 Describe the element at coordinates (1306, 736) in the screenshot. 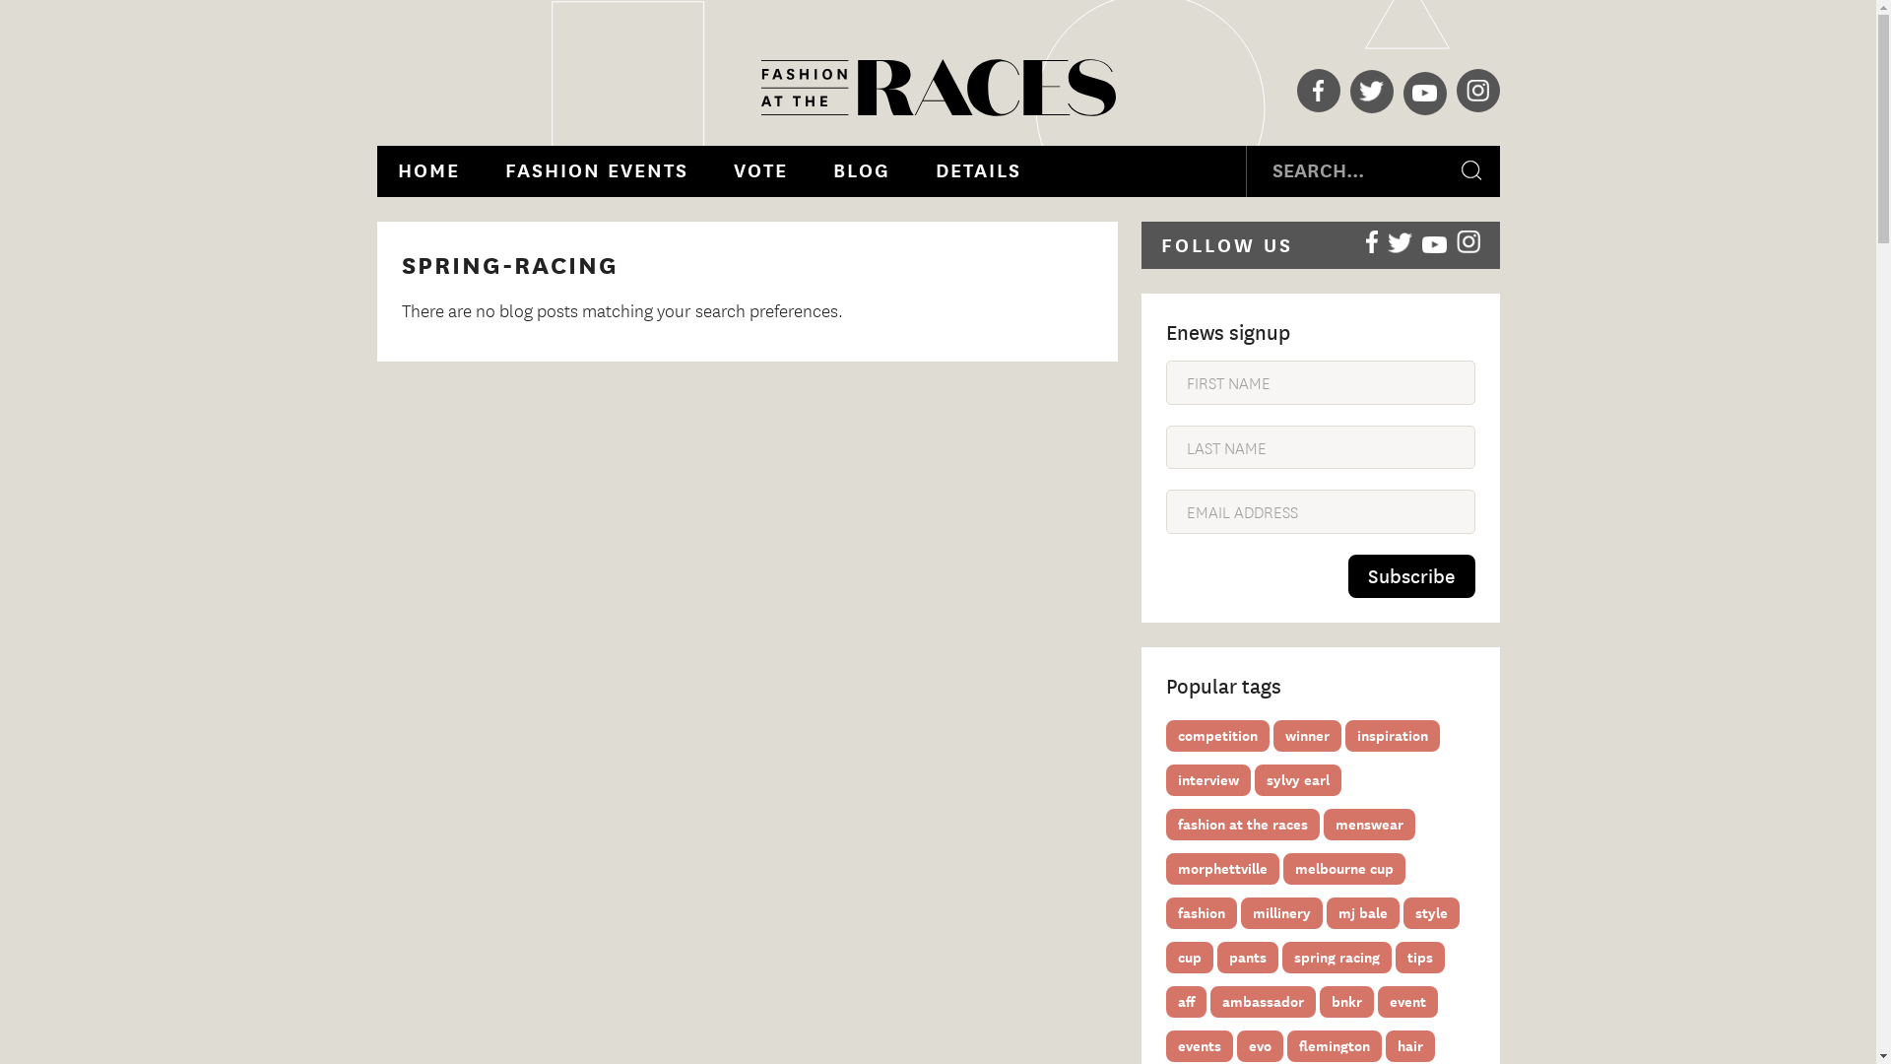

I see `winner` at that location.